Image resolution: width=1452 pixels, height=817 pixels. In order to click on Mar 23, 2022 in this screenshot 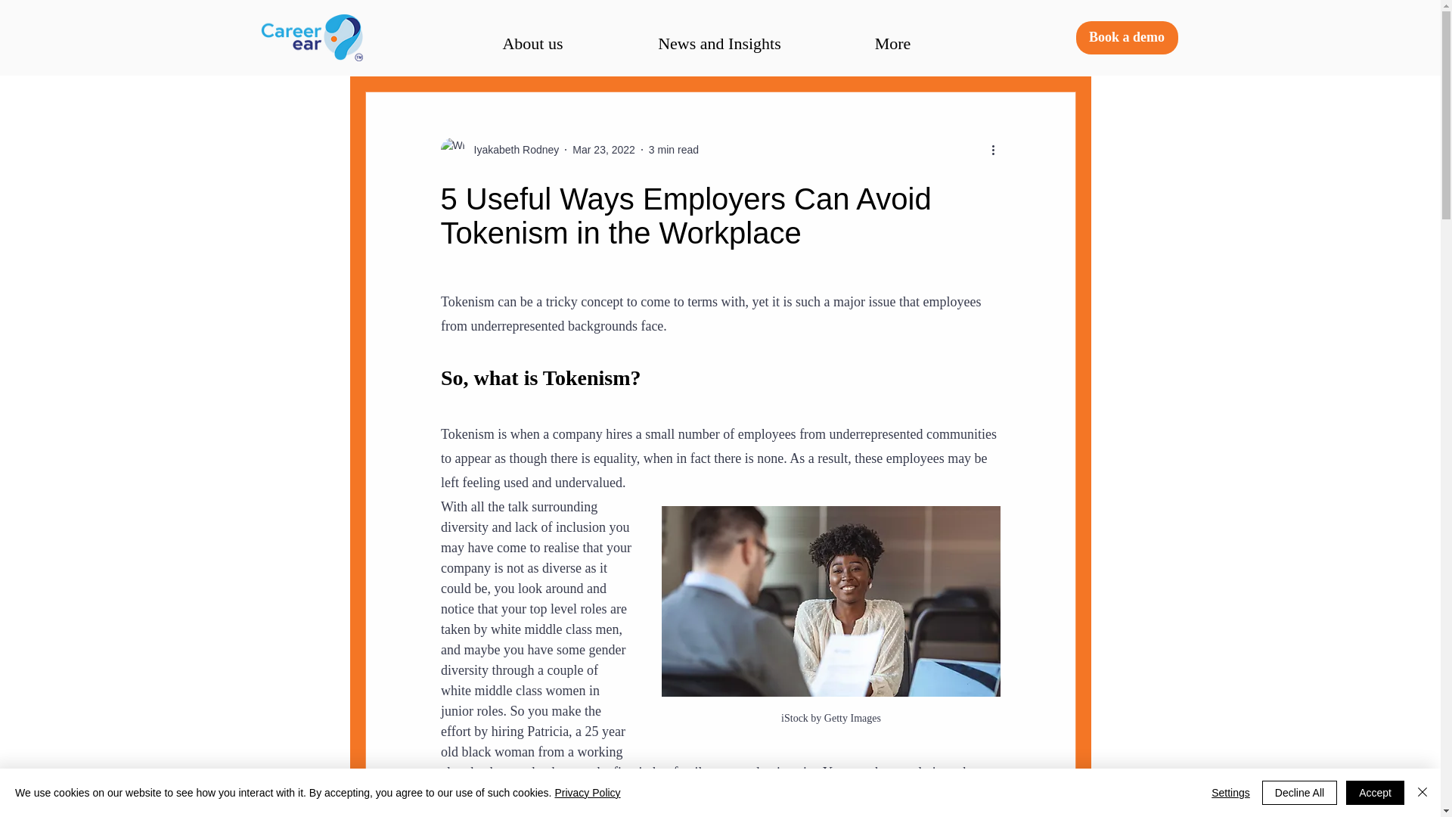, I will do `click(603, 150)`.